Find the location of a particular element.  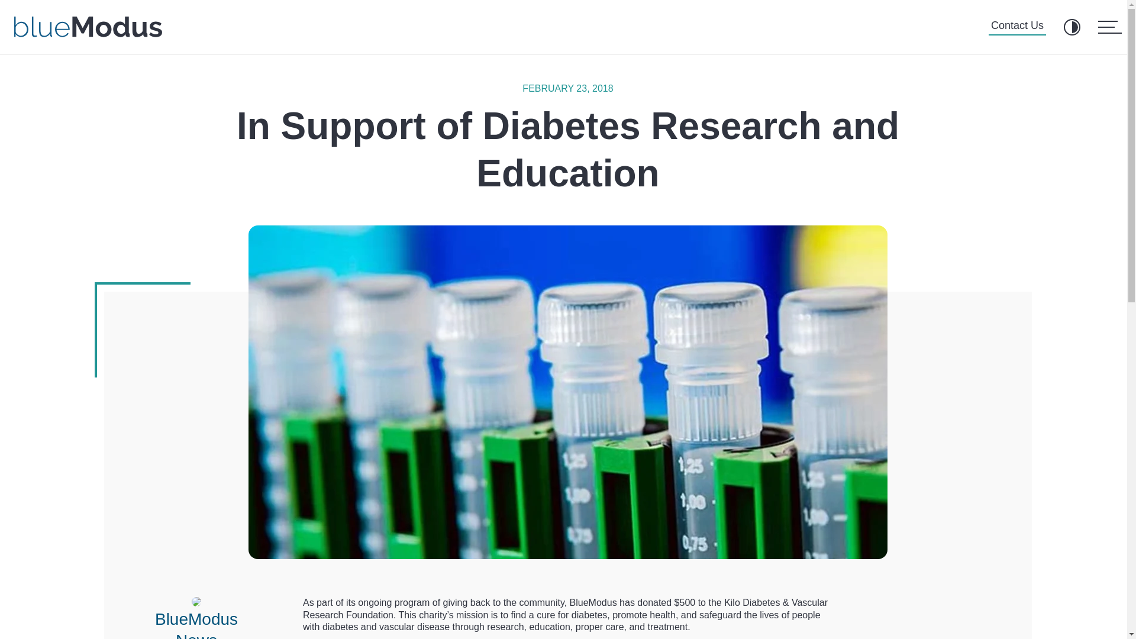

Portfolio is located at coordinates (667, 489).